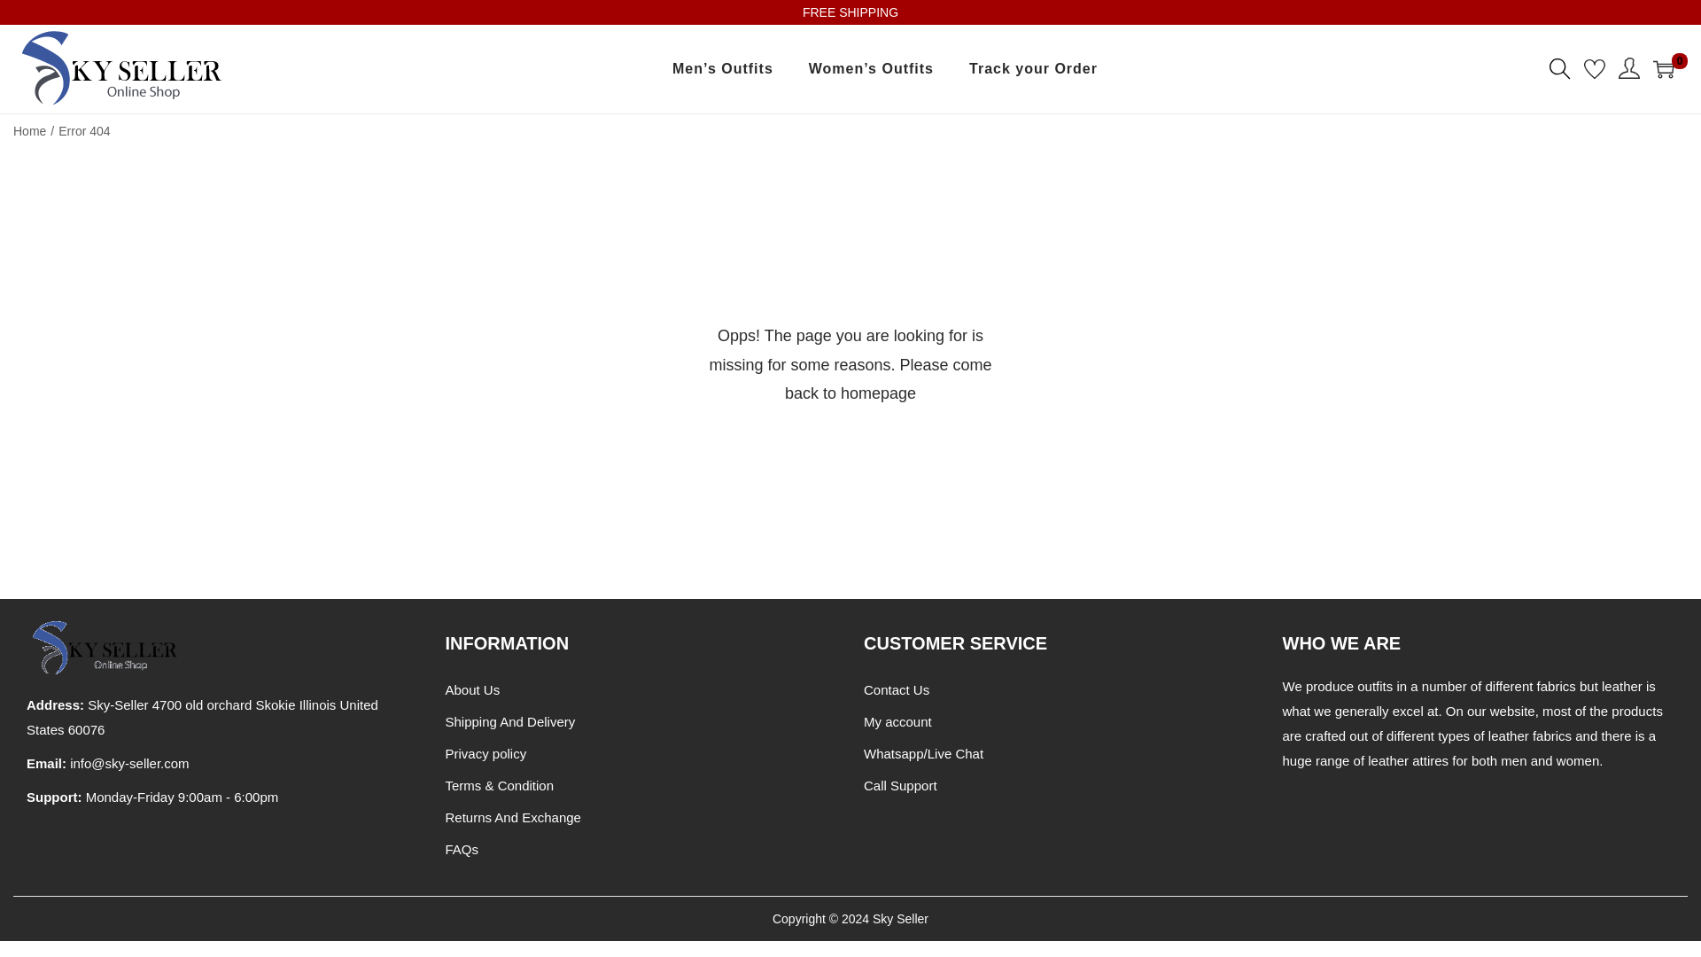  Describe the element at coordinates (898, 721) in the screenshot. I see `My account` at that location.